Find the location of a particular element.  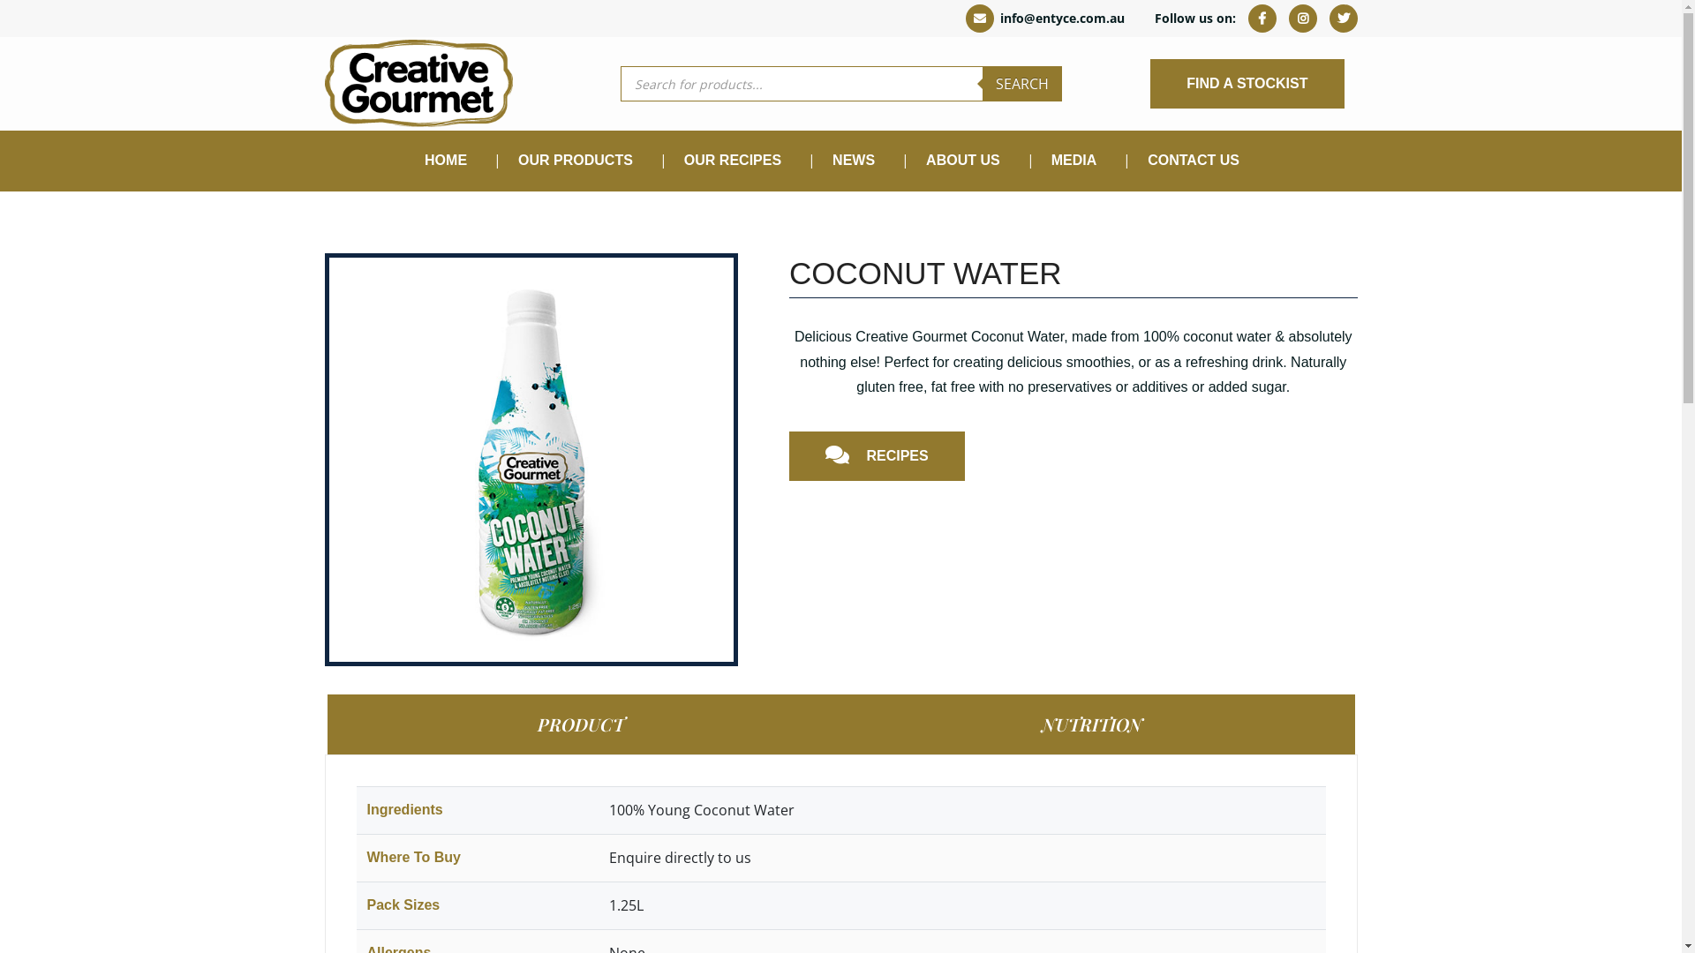

NUTRITION is located at coordinates (1093, 725).